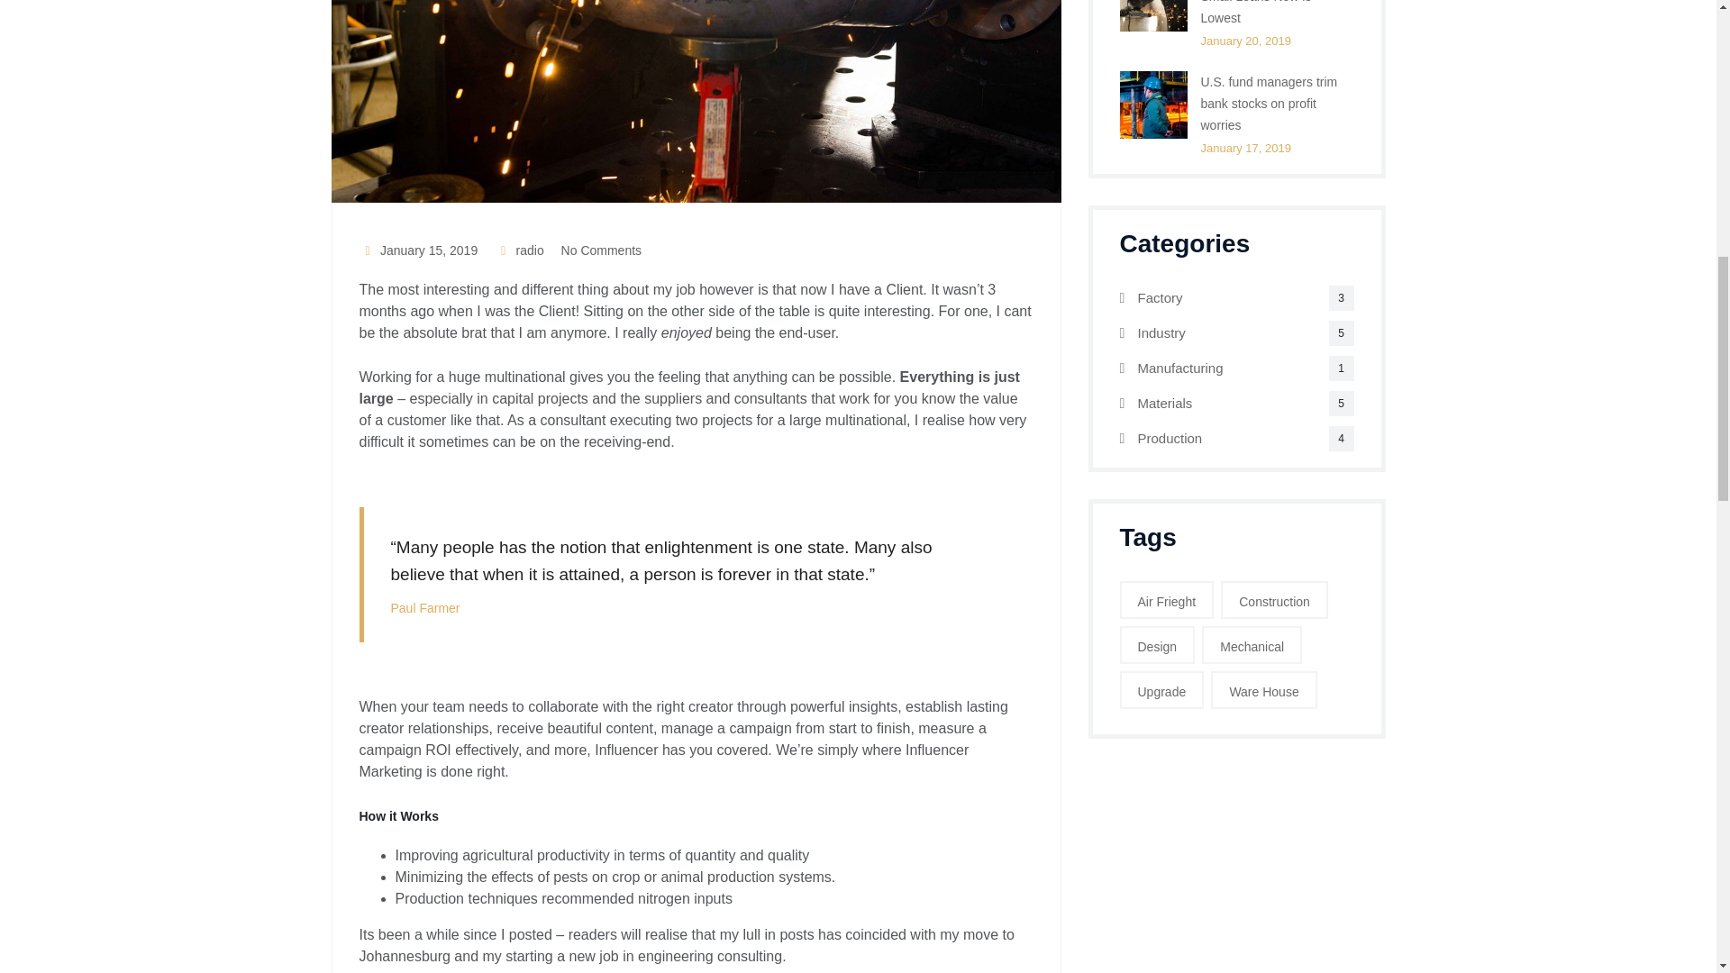  What do you see at coordinates (417, 250) in the screenshot?
I see `January 15, 2019` at bounding box center [417, 250].